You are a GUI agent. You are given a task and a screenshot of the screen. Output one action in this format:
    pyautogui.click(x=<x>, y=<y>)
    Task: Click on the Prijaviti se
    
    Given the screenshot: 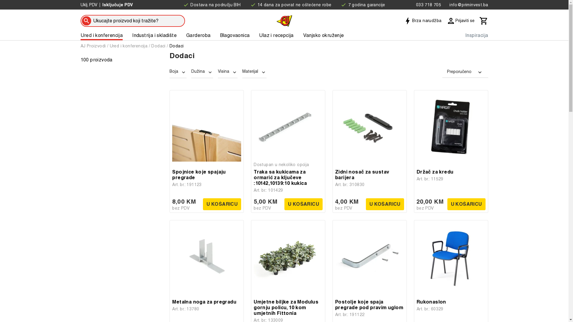 What is the action you would take?
    pyautogui.click(x=460, y=21)
    